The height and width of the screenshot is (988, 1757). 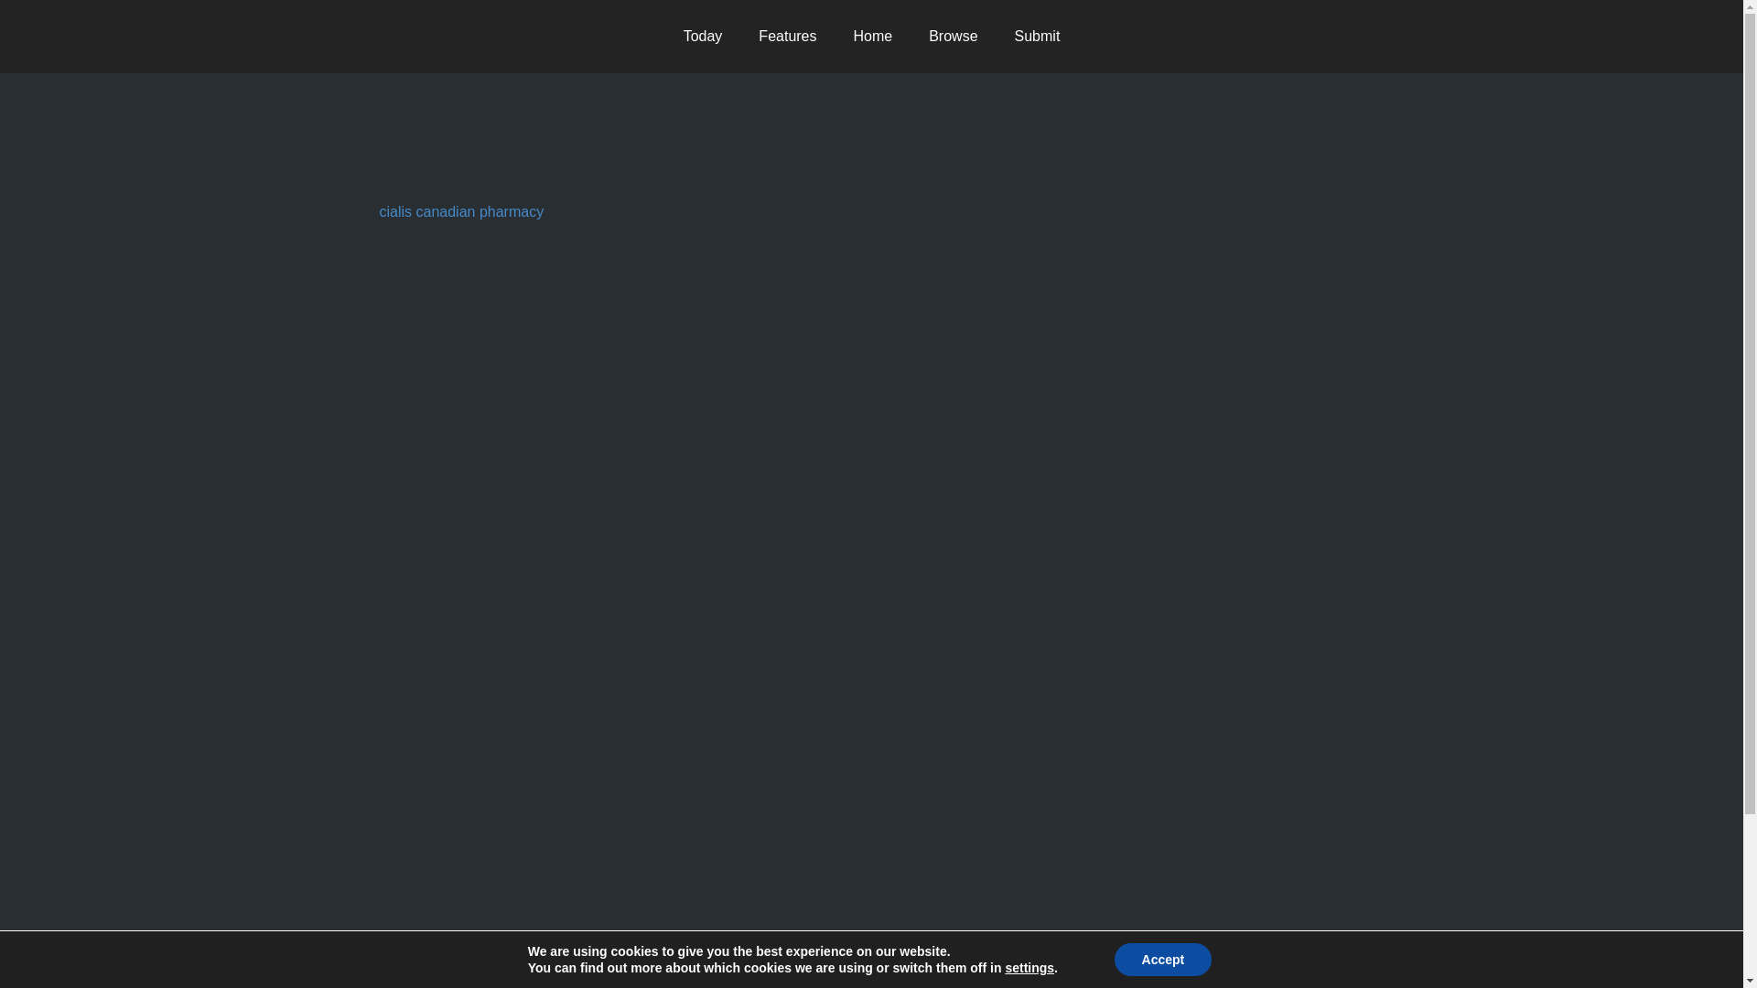 What do you see at coordinates (953, 37) in the screenshot?
I see `Browse` at bounding box center [953, 37].